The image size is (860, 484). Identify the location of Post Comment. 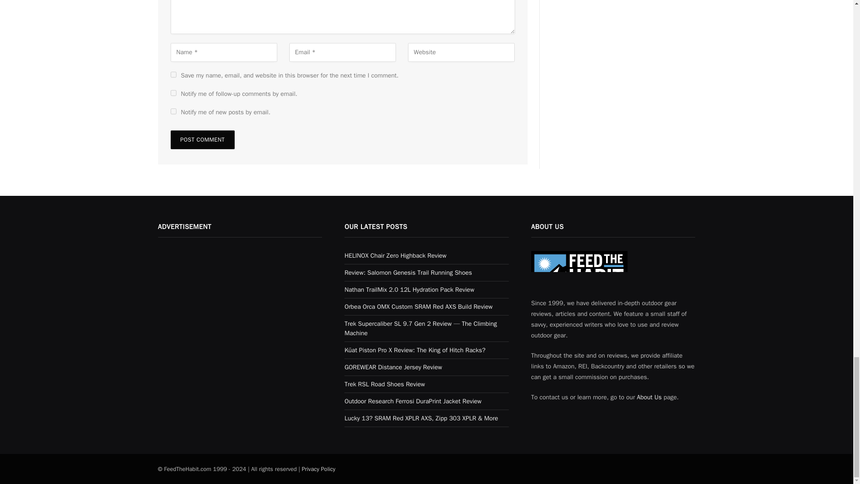
(202, 139).